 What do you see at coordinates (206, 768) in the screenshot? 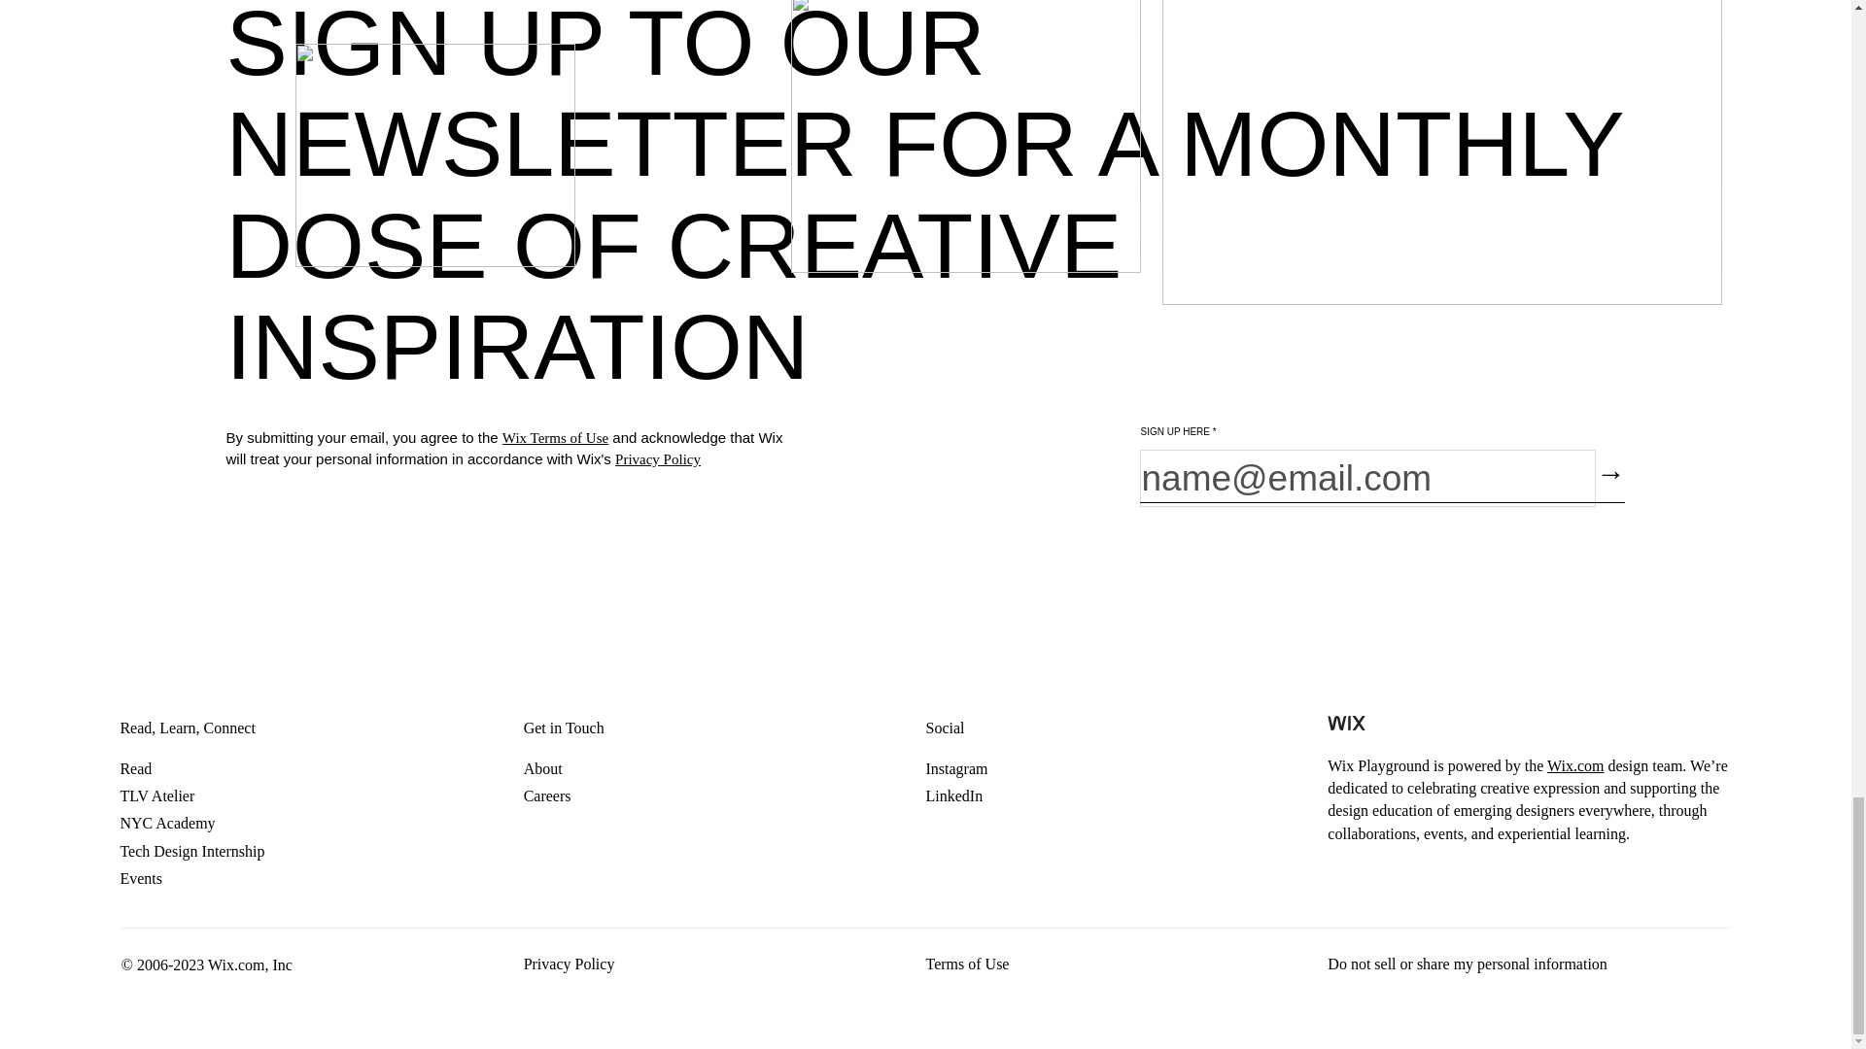
I see `Read` at bounding box center [206, 768].